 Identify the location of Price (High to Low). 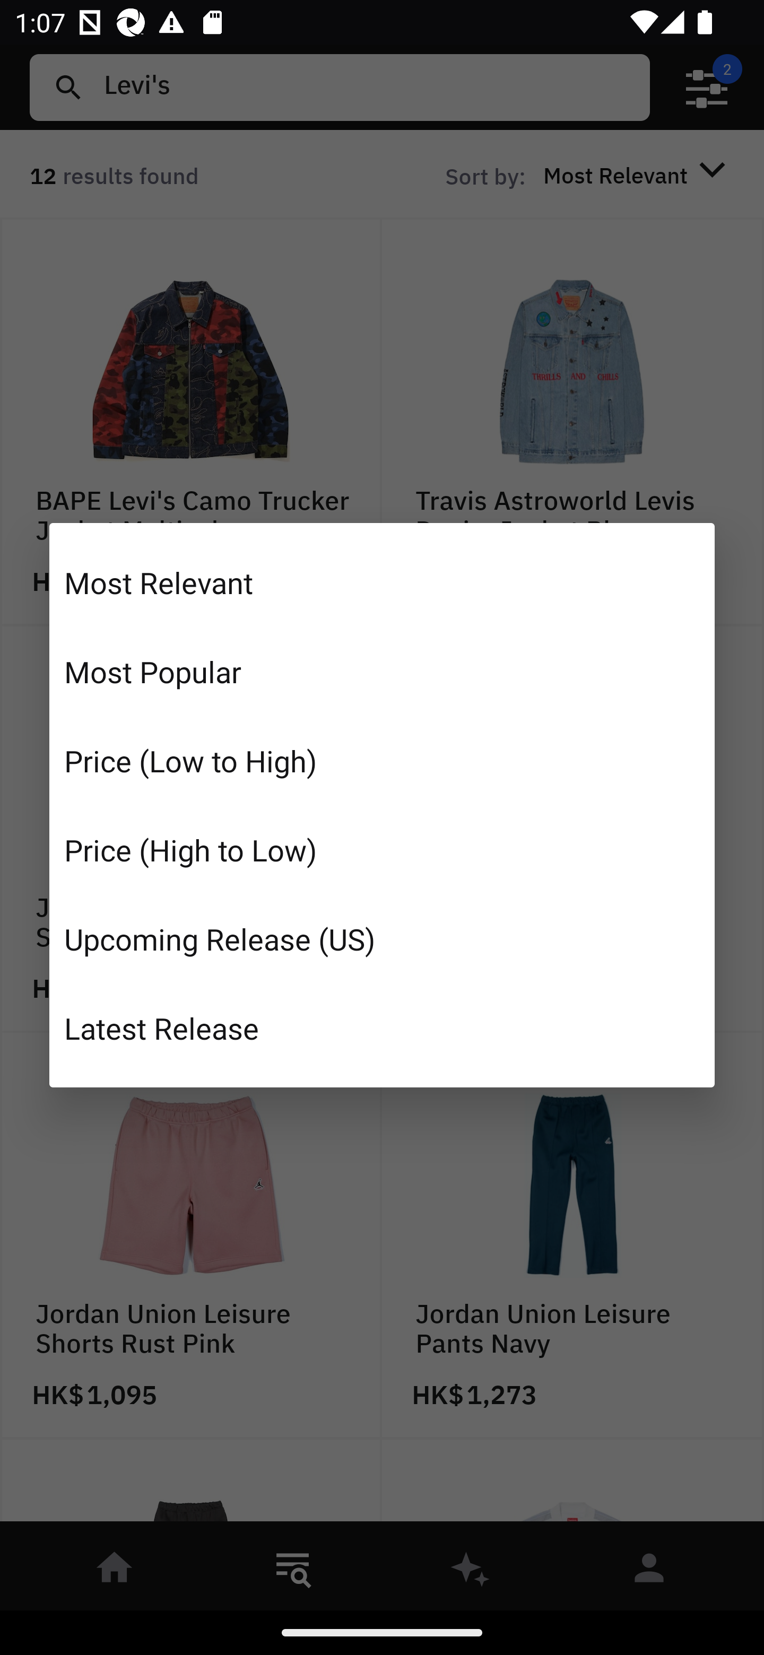
(382, 850).